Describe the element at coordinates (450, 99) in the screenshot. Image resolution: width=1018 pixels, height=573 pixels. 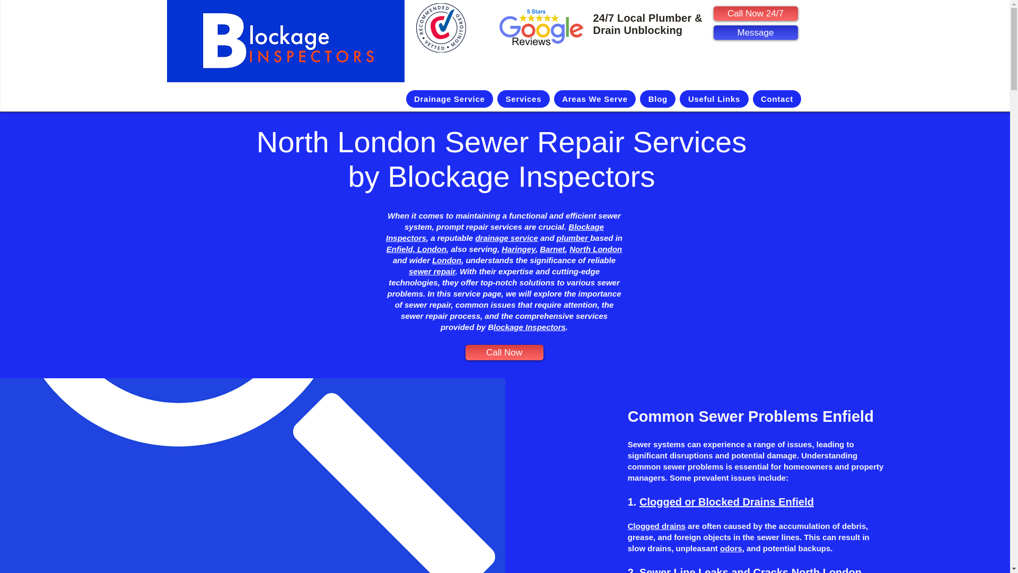
I see `Drainage Service` at that location.